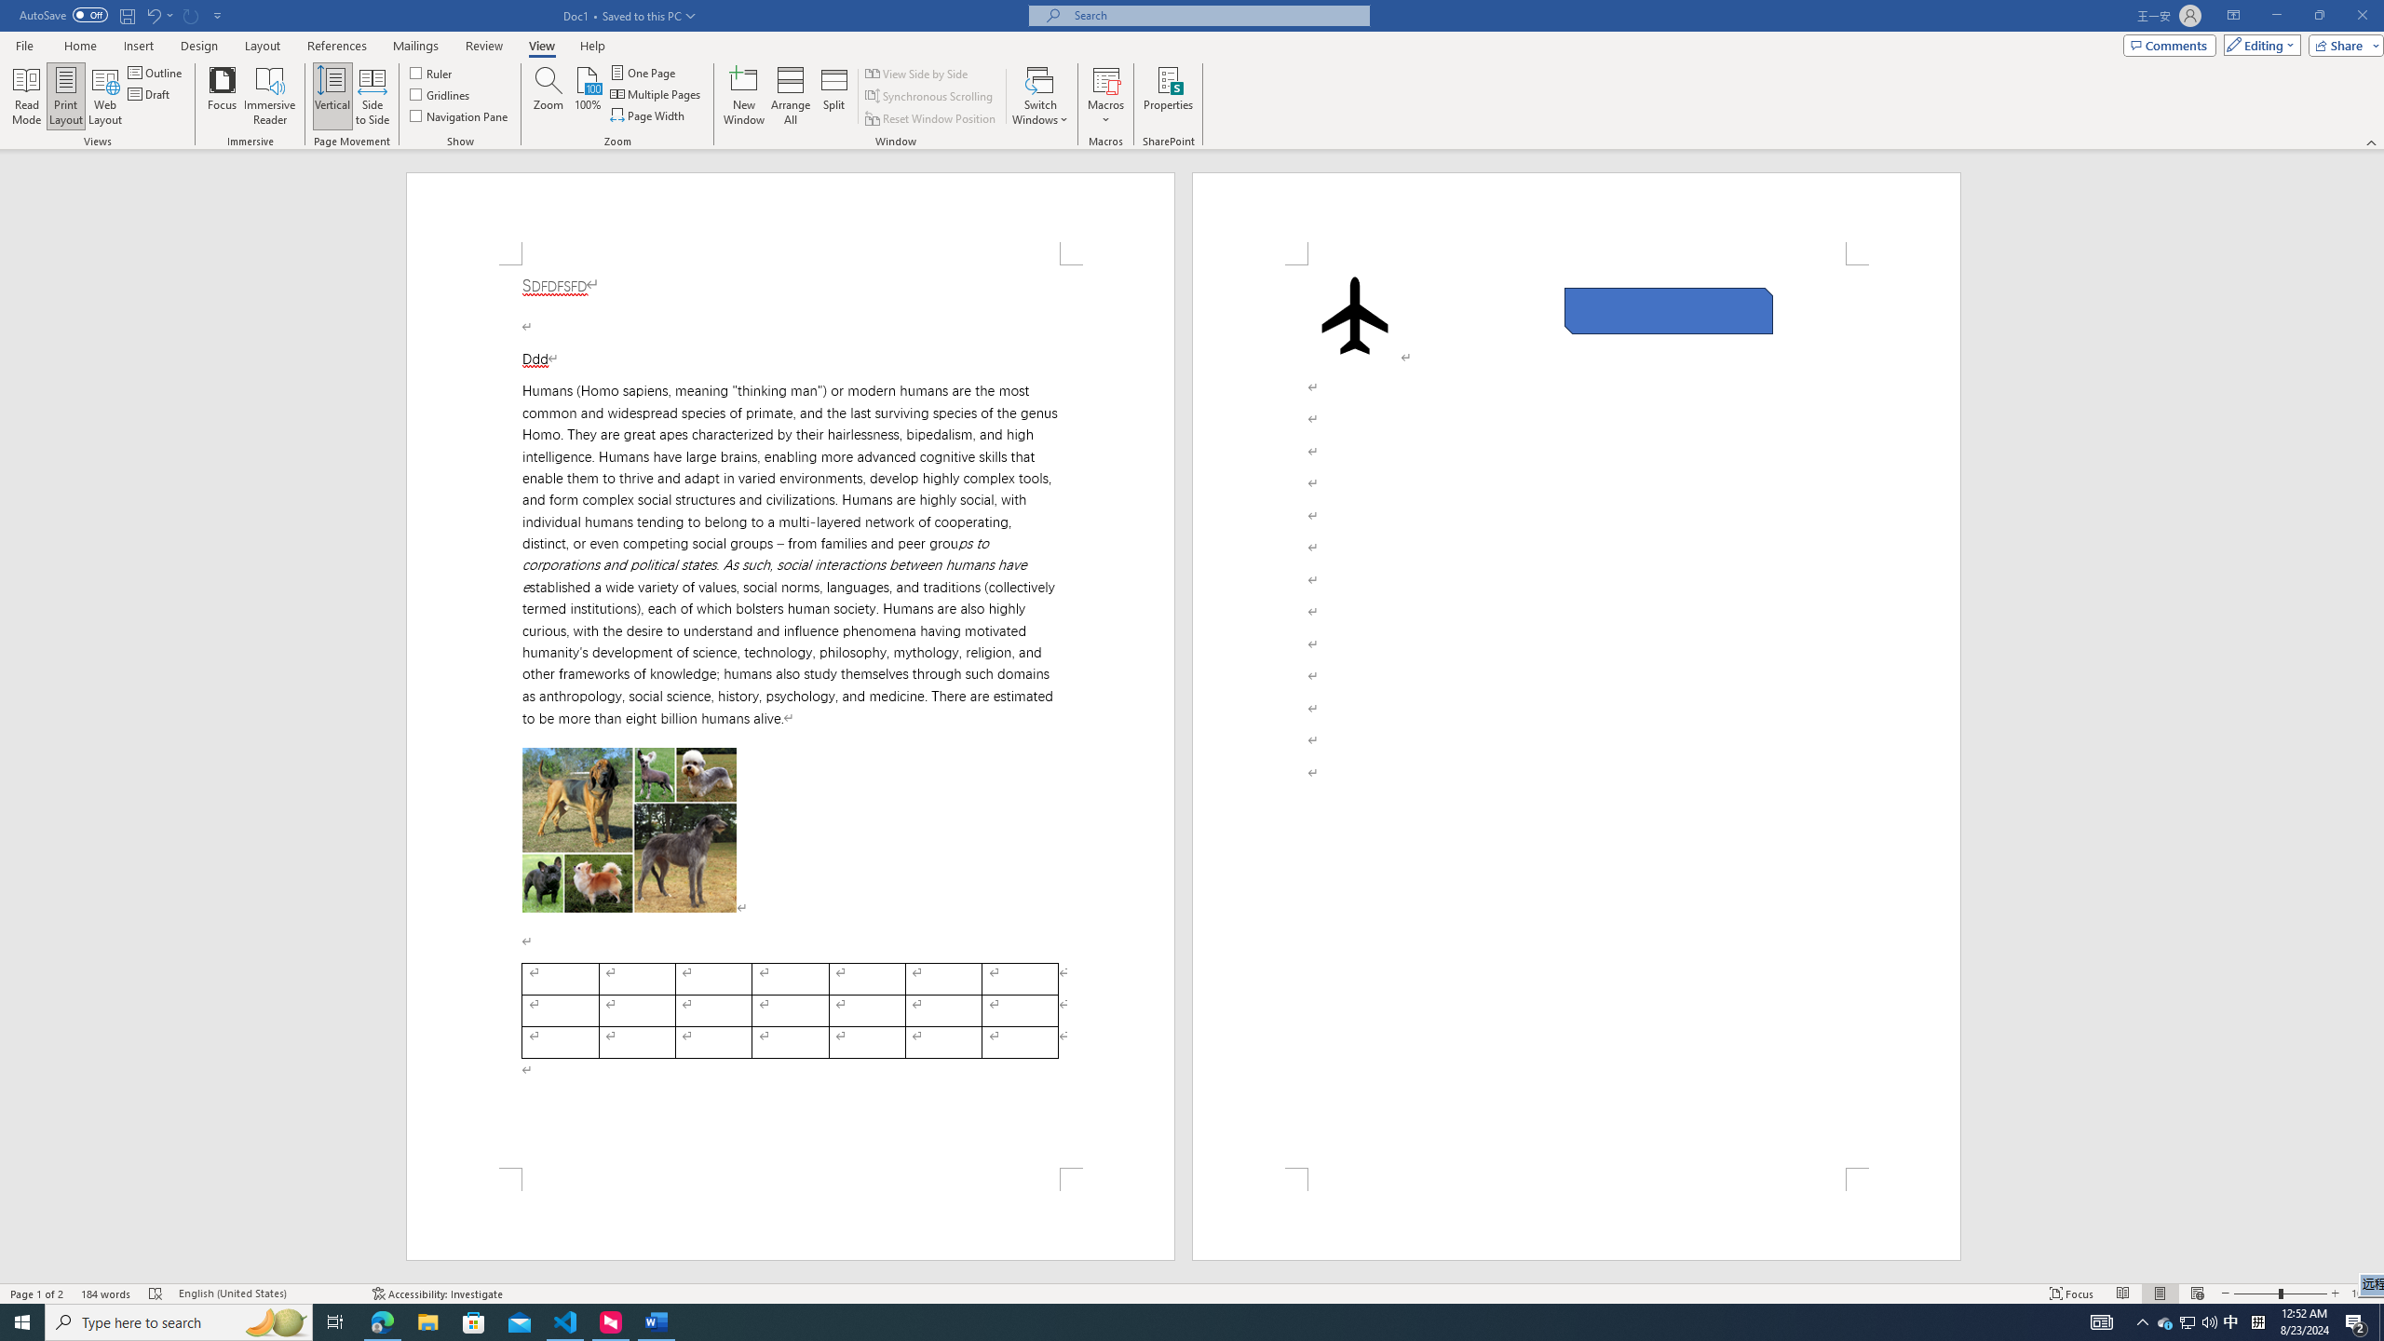  What do you see at coordinates (1170, 96) in the screenshot?
I see `Properties` at bounding box center [1170, 96].